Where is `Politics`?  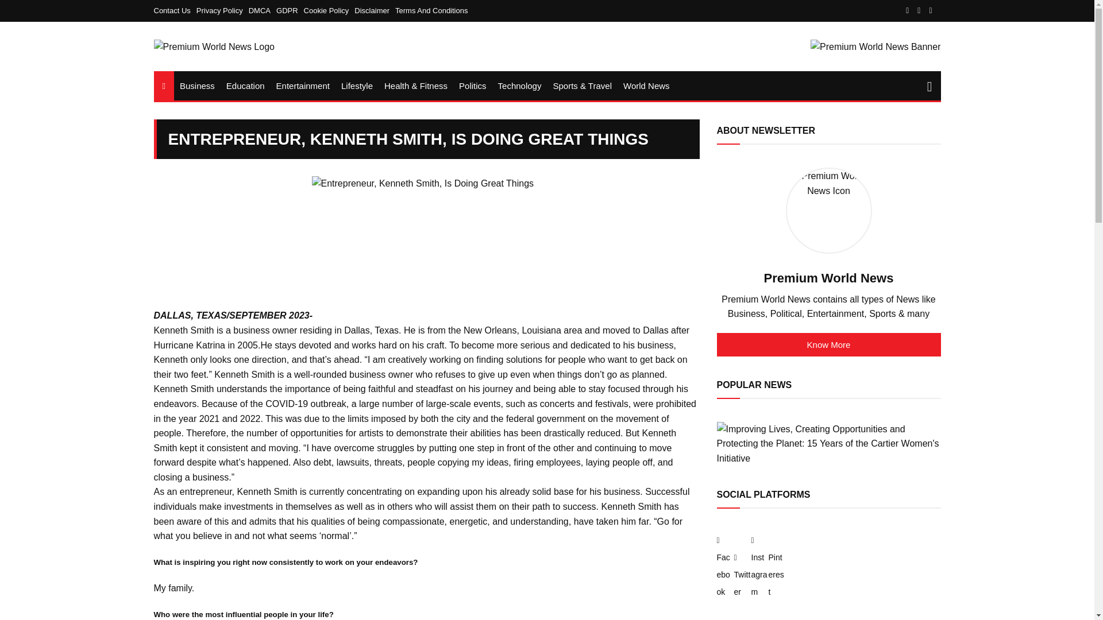 Politics is located at coordinates (472, 86).